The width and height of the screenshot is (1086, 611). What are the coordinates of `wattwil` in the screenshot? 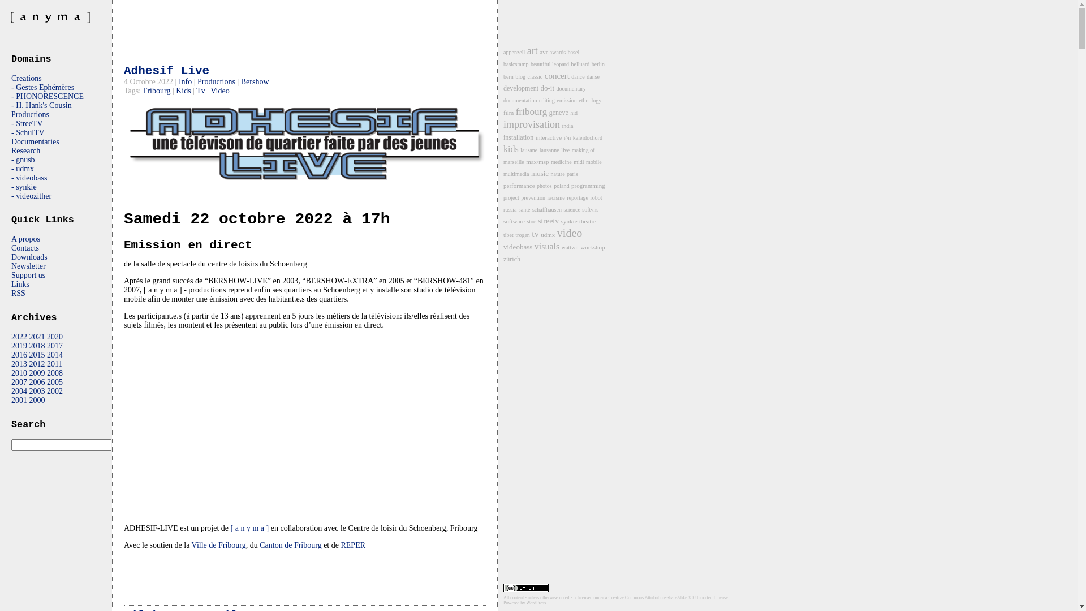 It's located at (570, 248).